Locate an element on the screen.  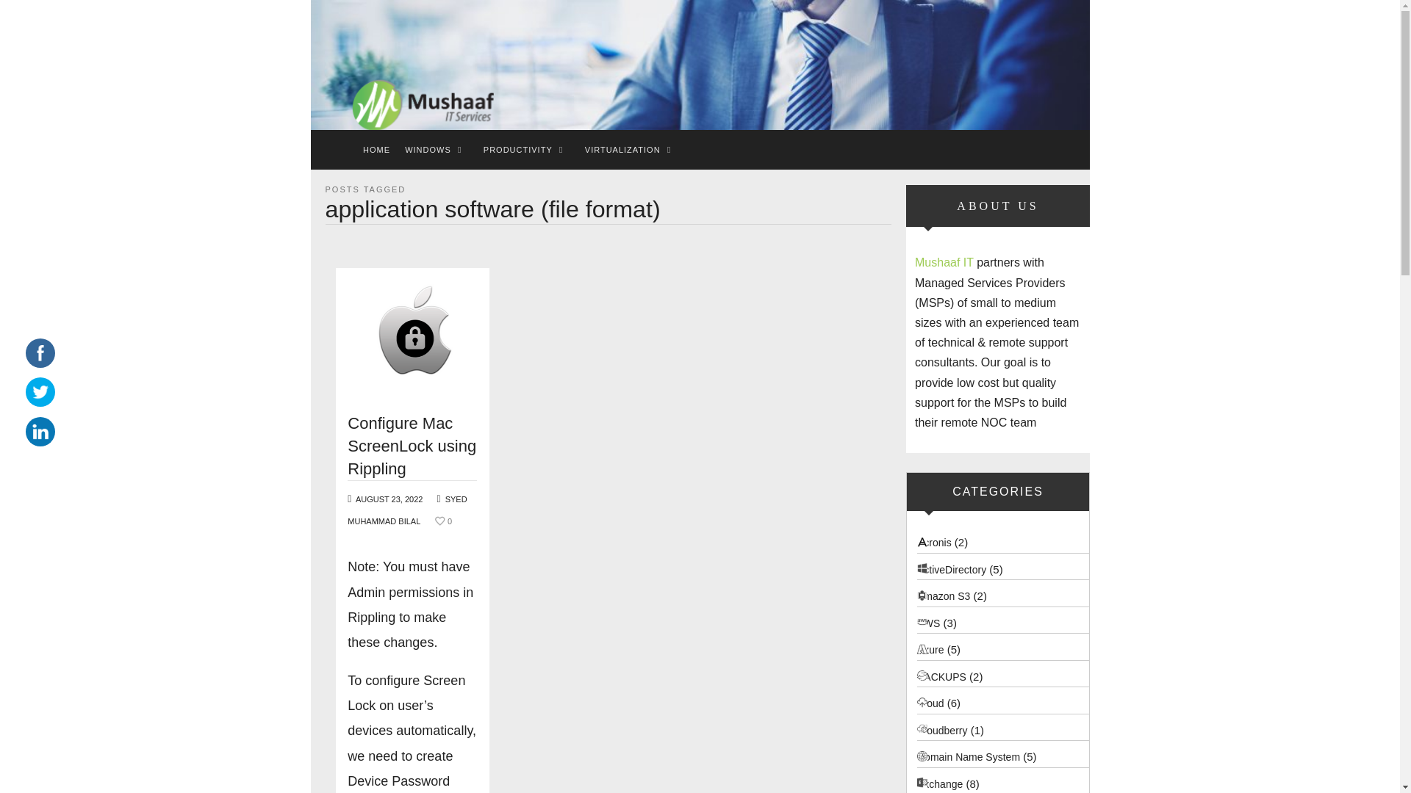
slider1 is located at coordinates (700, 65).